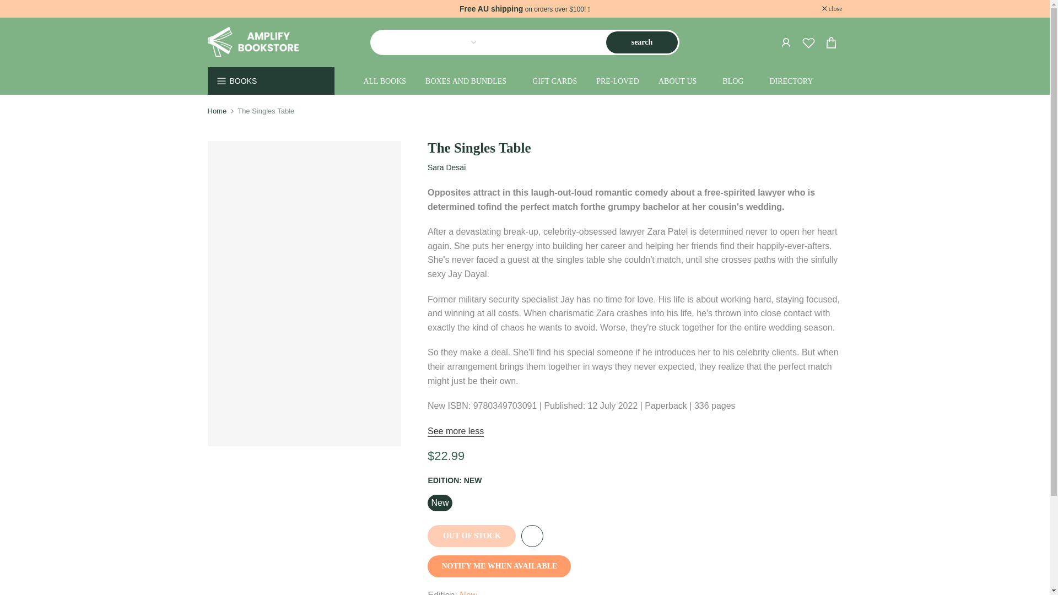 The height and width of the screenshot is (595, 1058). What do you see at coordinates (446, 167) in the screenshot?
I see `Sara Desai` at bounding box center [446, 167].